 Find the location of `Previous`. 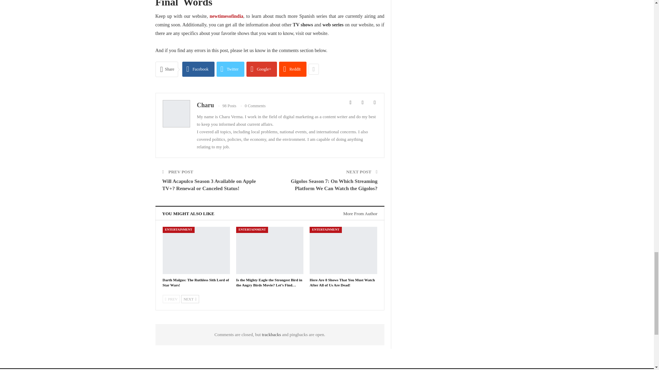

Previous is located at coordinates (171, 299).